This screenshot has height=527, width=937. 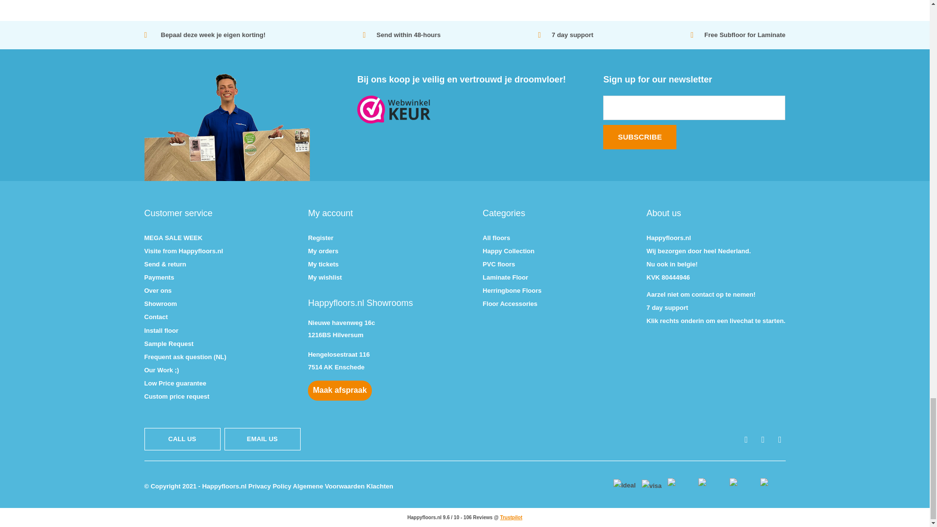 I want to click on My tickets, so click(x=323, y=263).